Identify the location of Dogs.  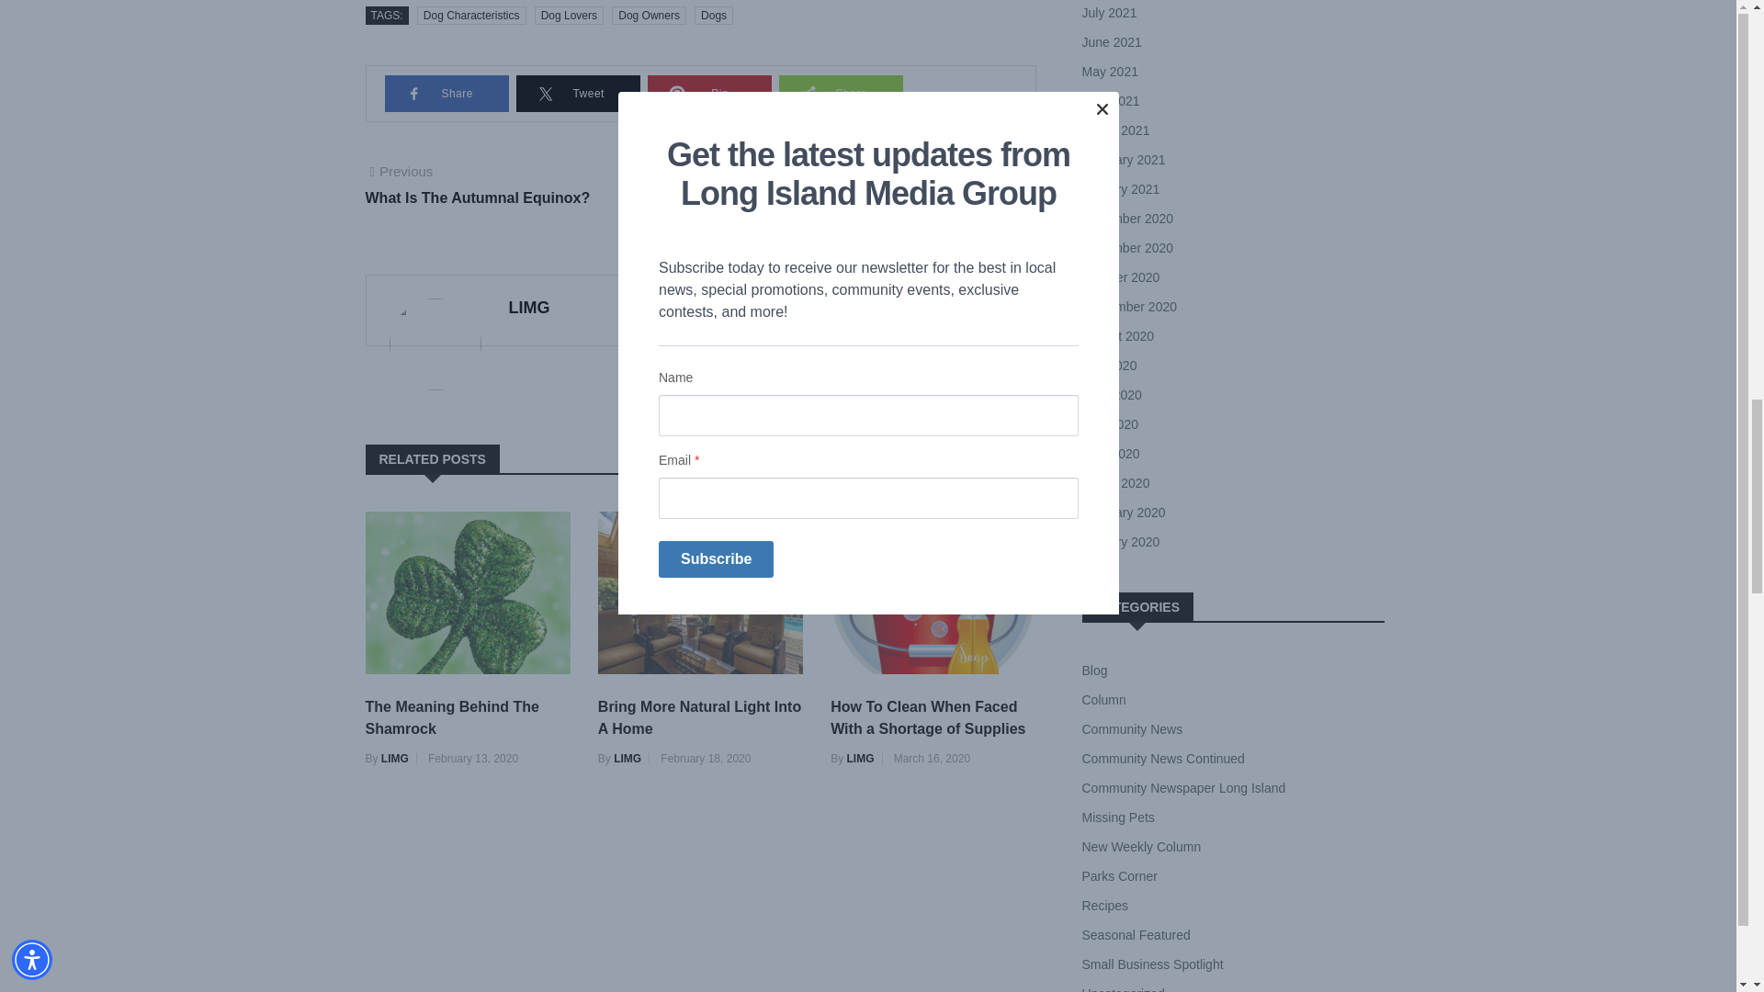
(714, 15).